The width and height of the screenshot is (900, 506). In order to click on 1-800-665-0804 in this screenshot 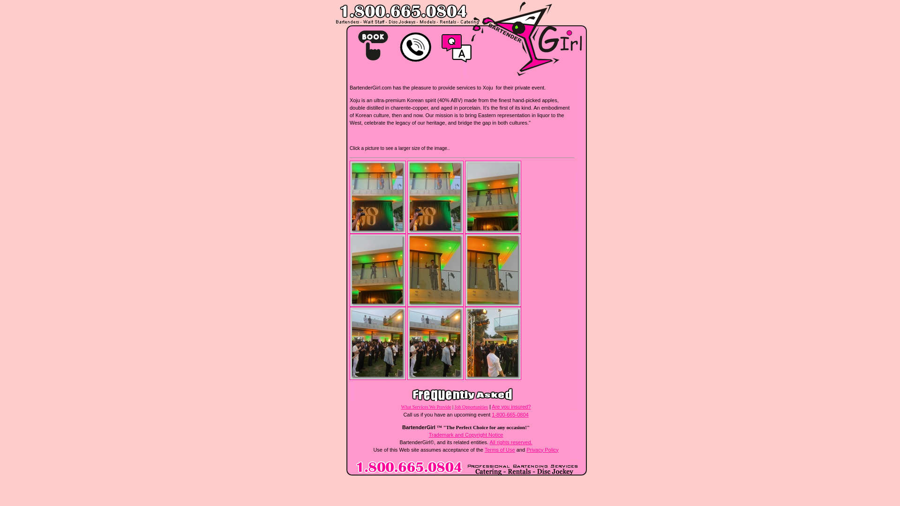, I will do `click(510, 414)`.